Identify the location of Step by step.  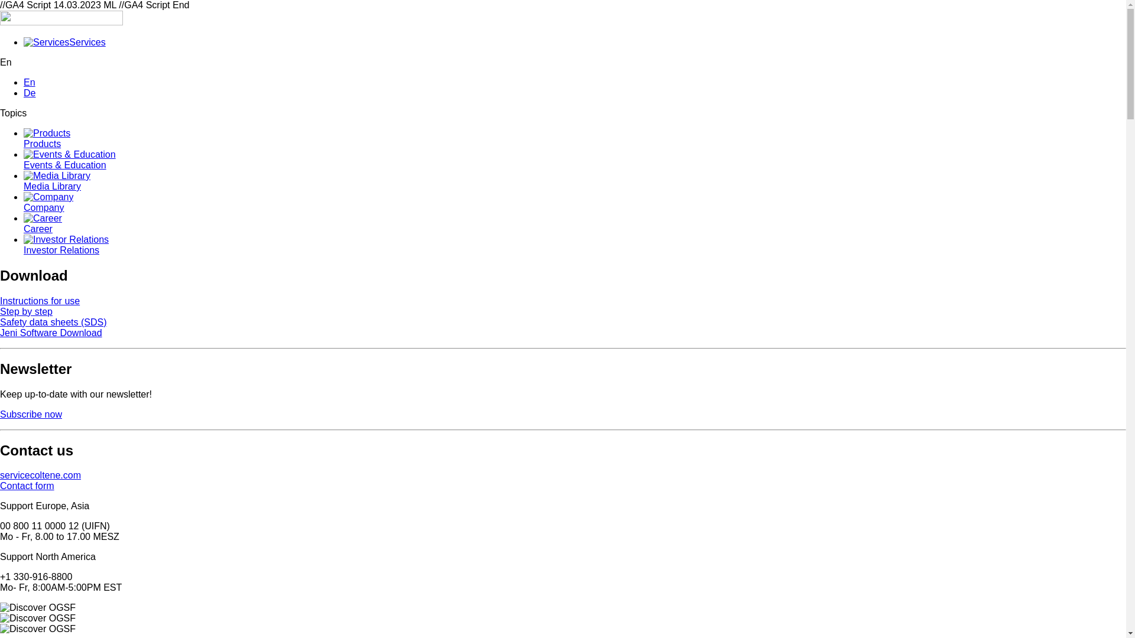
(26, 312).